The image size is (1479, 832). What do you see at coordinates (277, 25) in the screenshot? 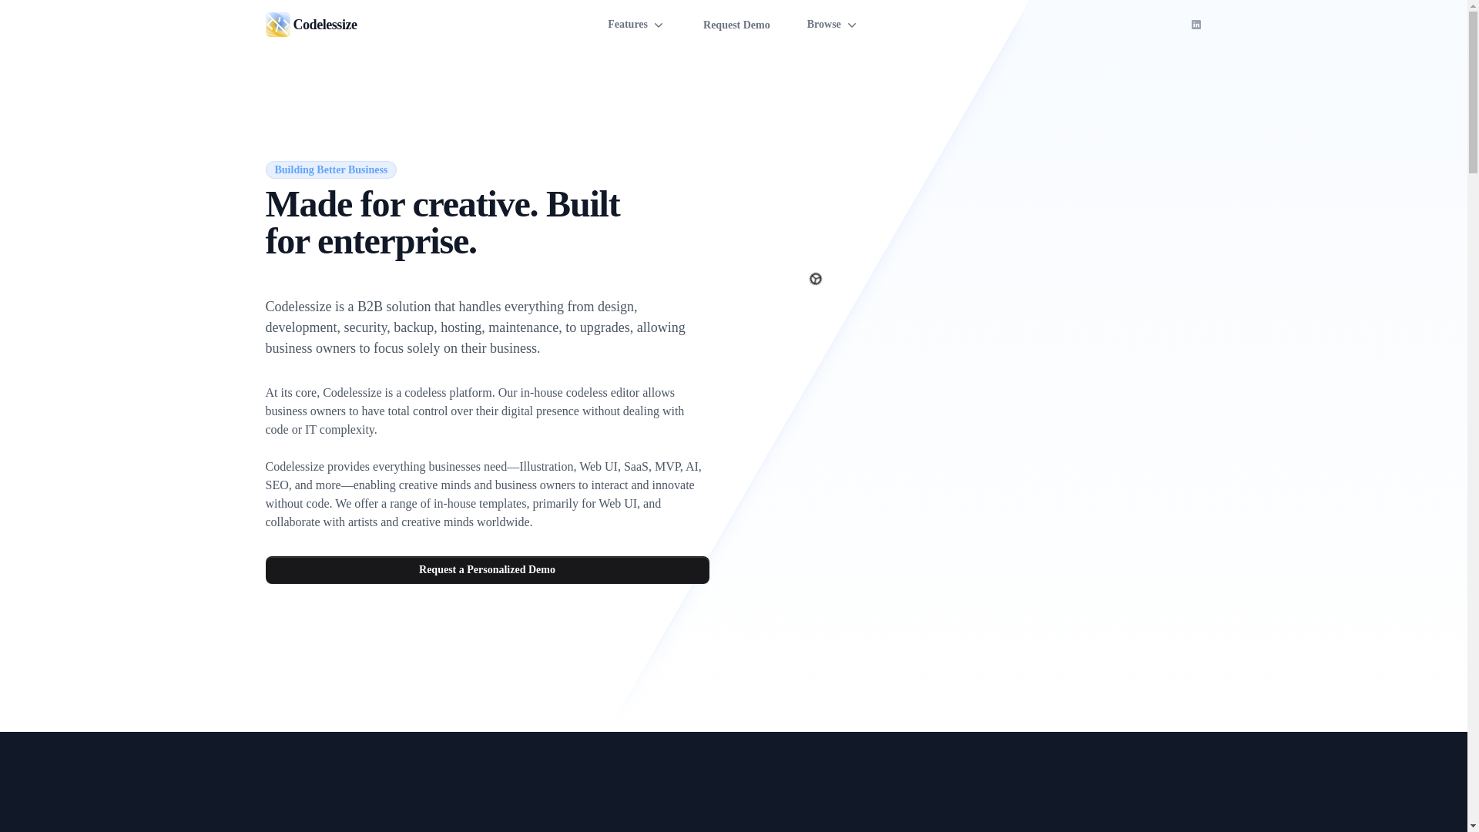
I see `Codelessize` at bounding box center [277, 25].